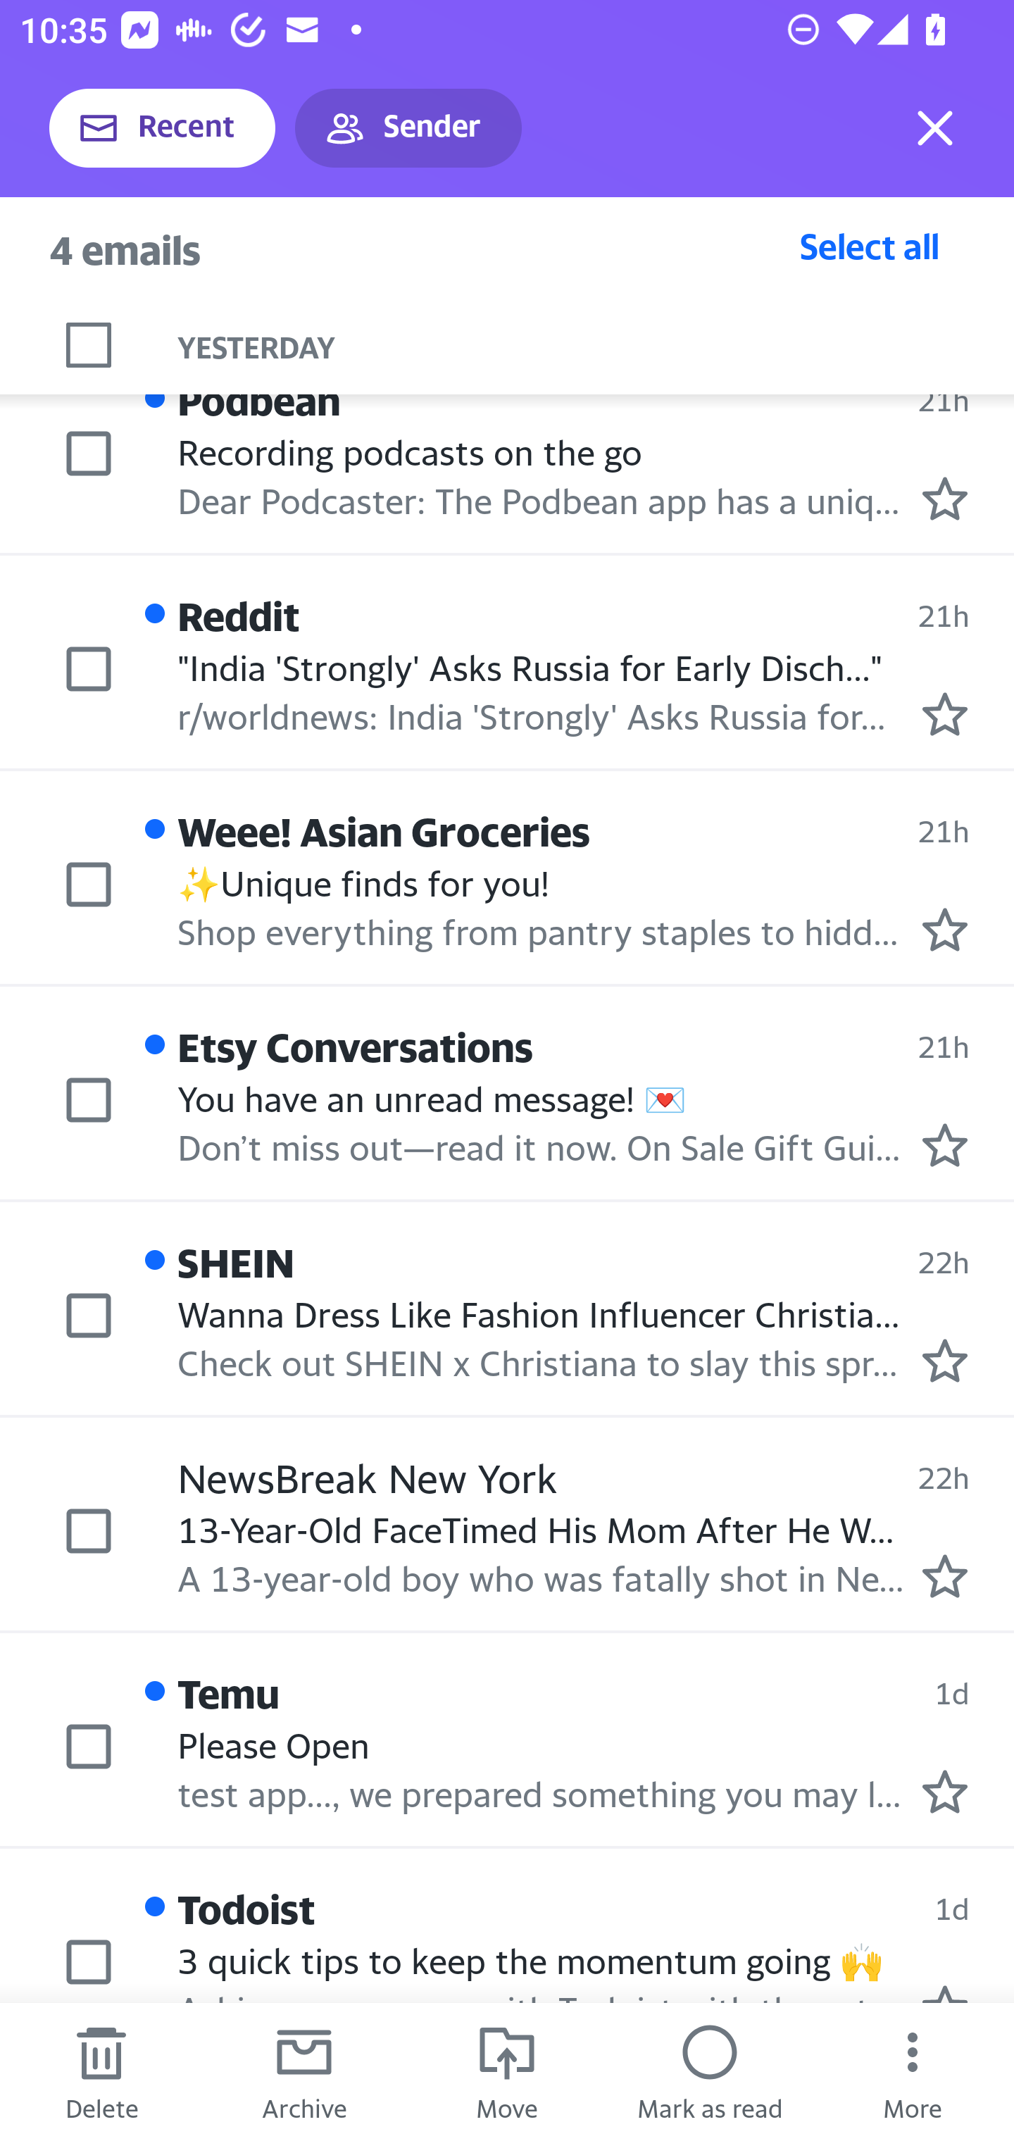 Image resolution: width=1014 pixels, height=2141 pixels. I want to click on Sender, so click(408, 128).